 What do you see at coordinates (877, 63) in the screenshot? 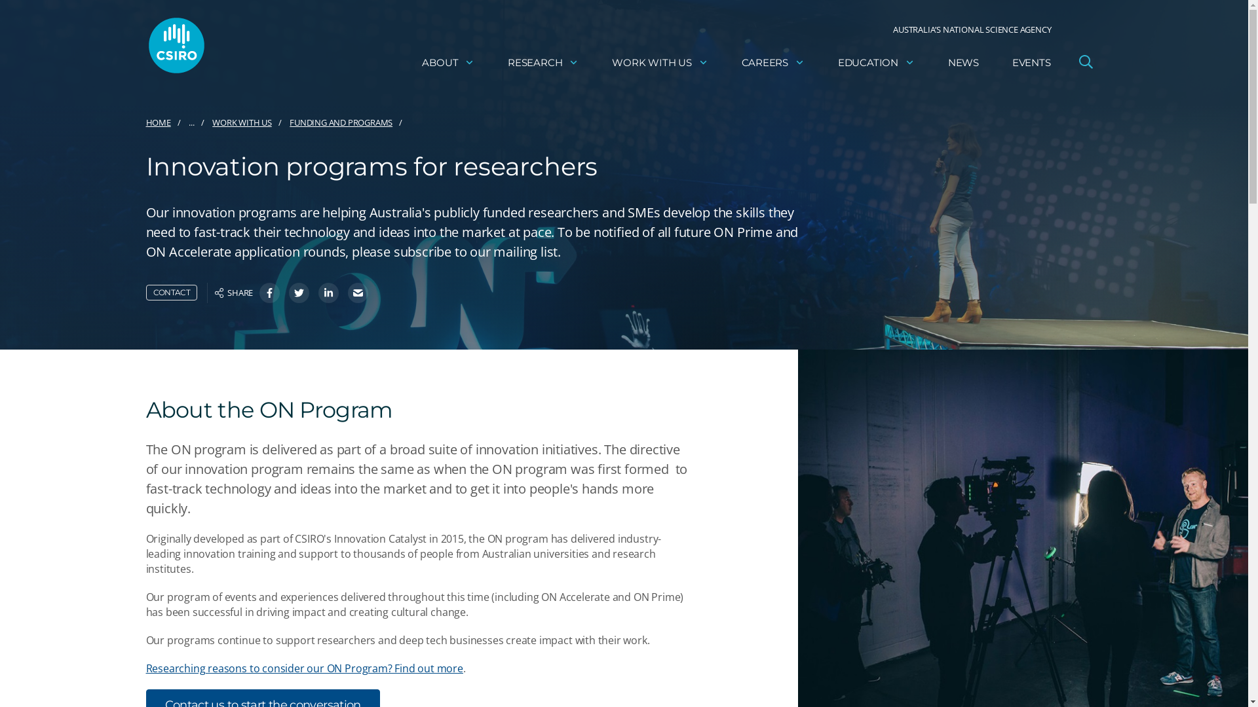
I see `EDUCATION` at bounding box center [877, 63].